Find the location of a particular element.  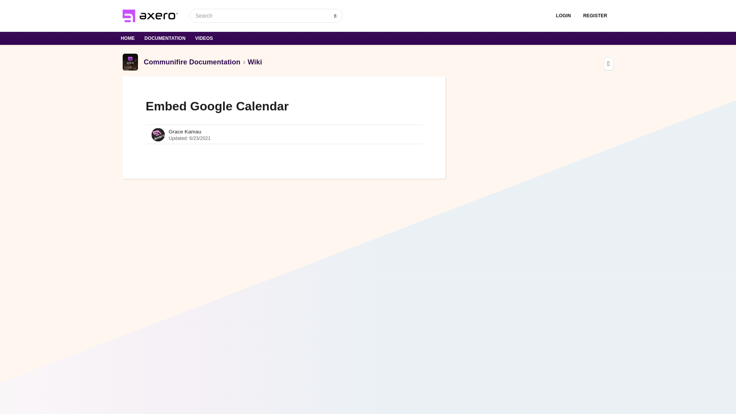

HOME is located at coordinates (129, 38).